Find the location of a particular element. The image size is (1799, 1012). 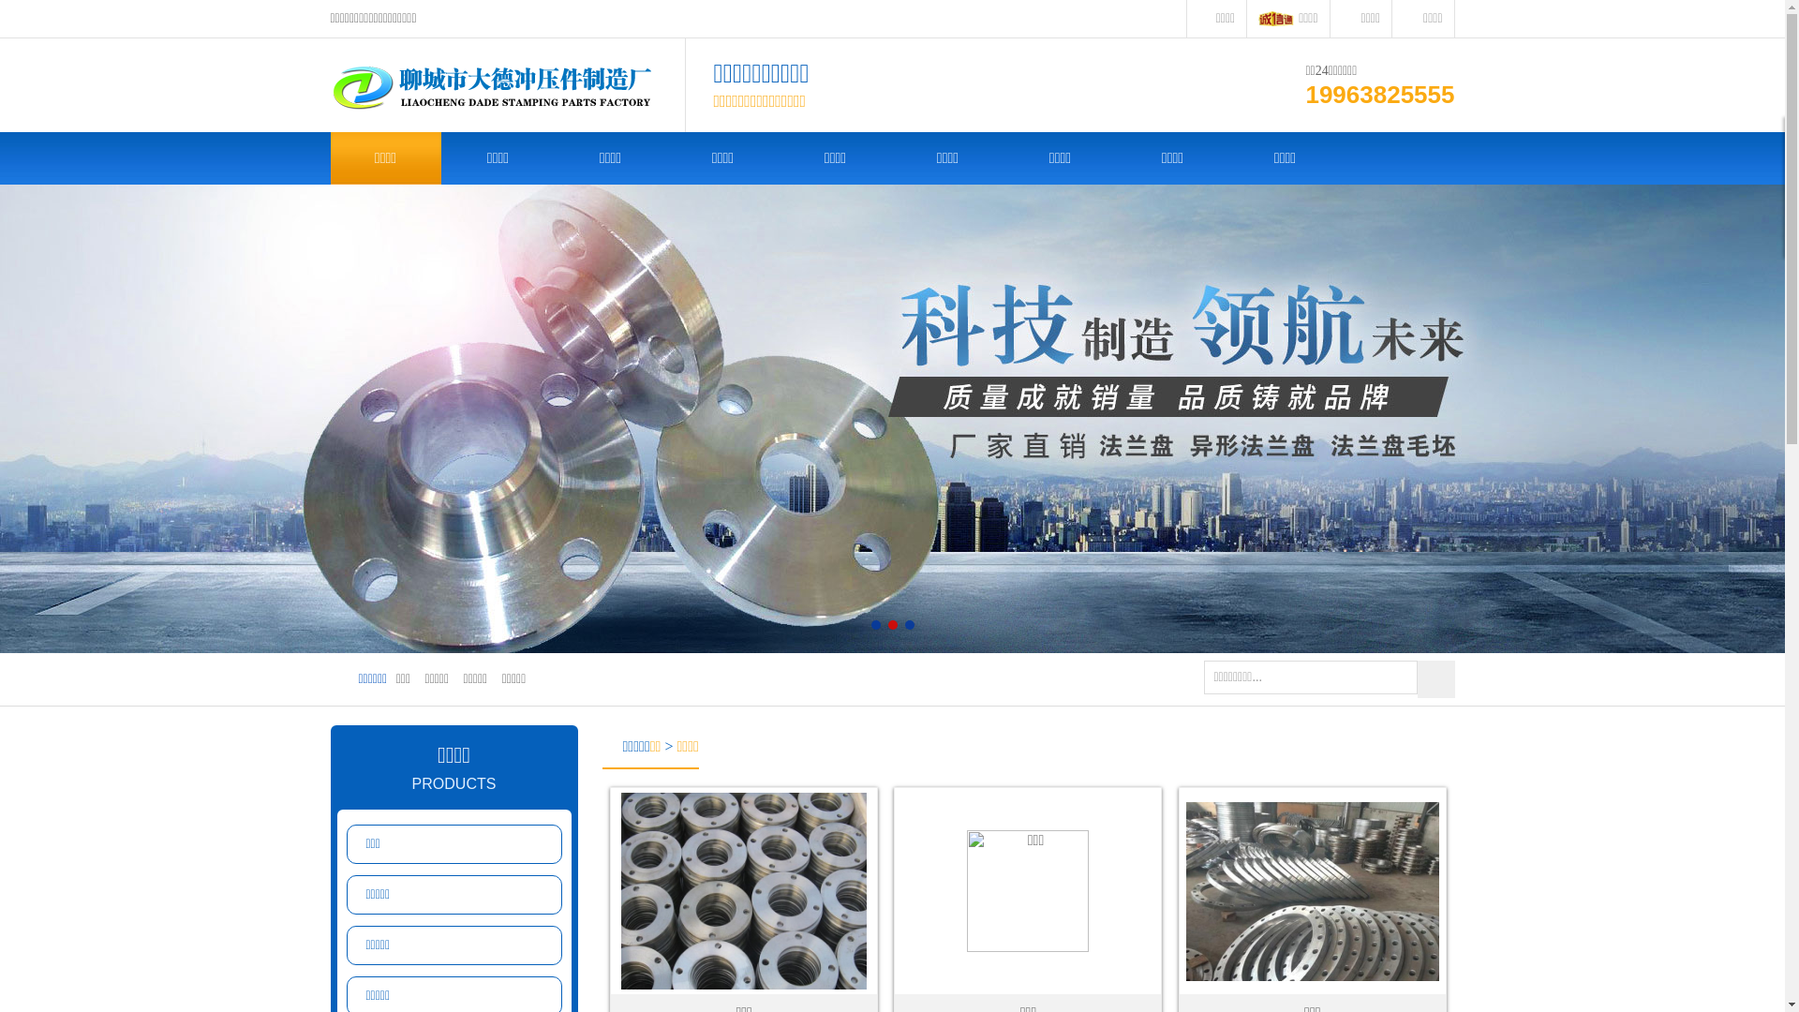

   is located at coordinates (1435, 679).